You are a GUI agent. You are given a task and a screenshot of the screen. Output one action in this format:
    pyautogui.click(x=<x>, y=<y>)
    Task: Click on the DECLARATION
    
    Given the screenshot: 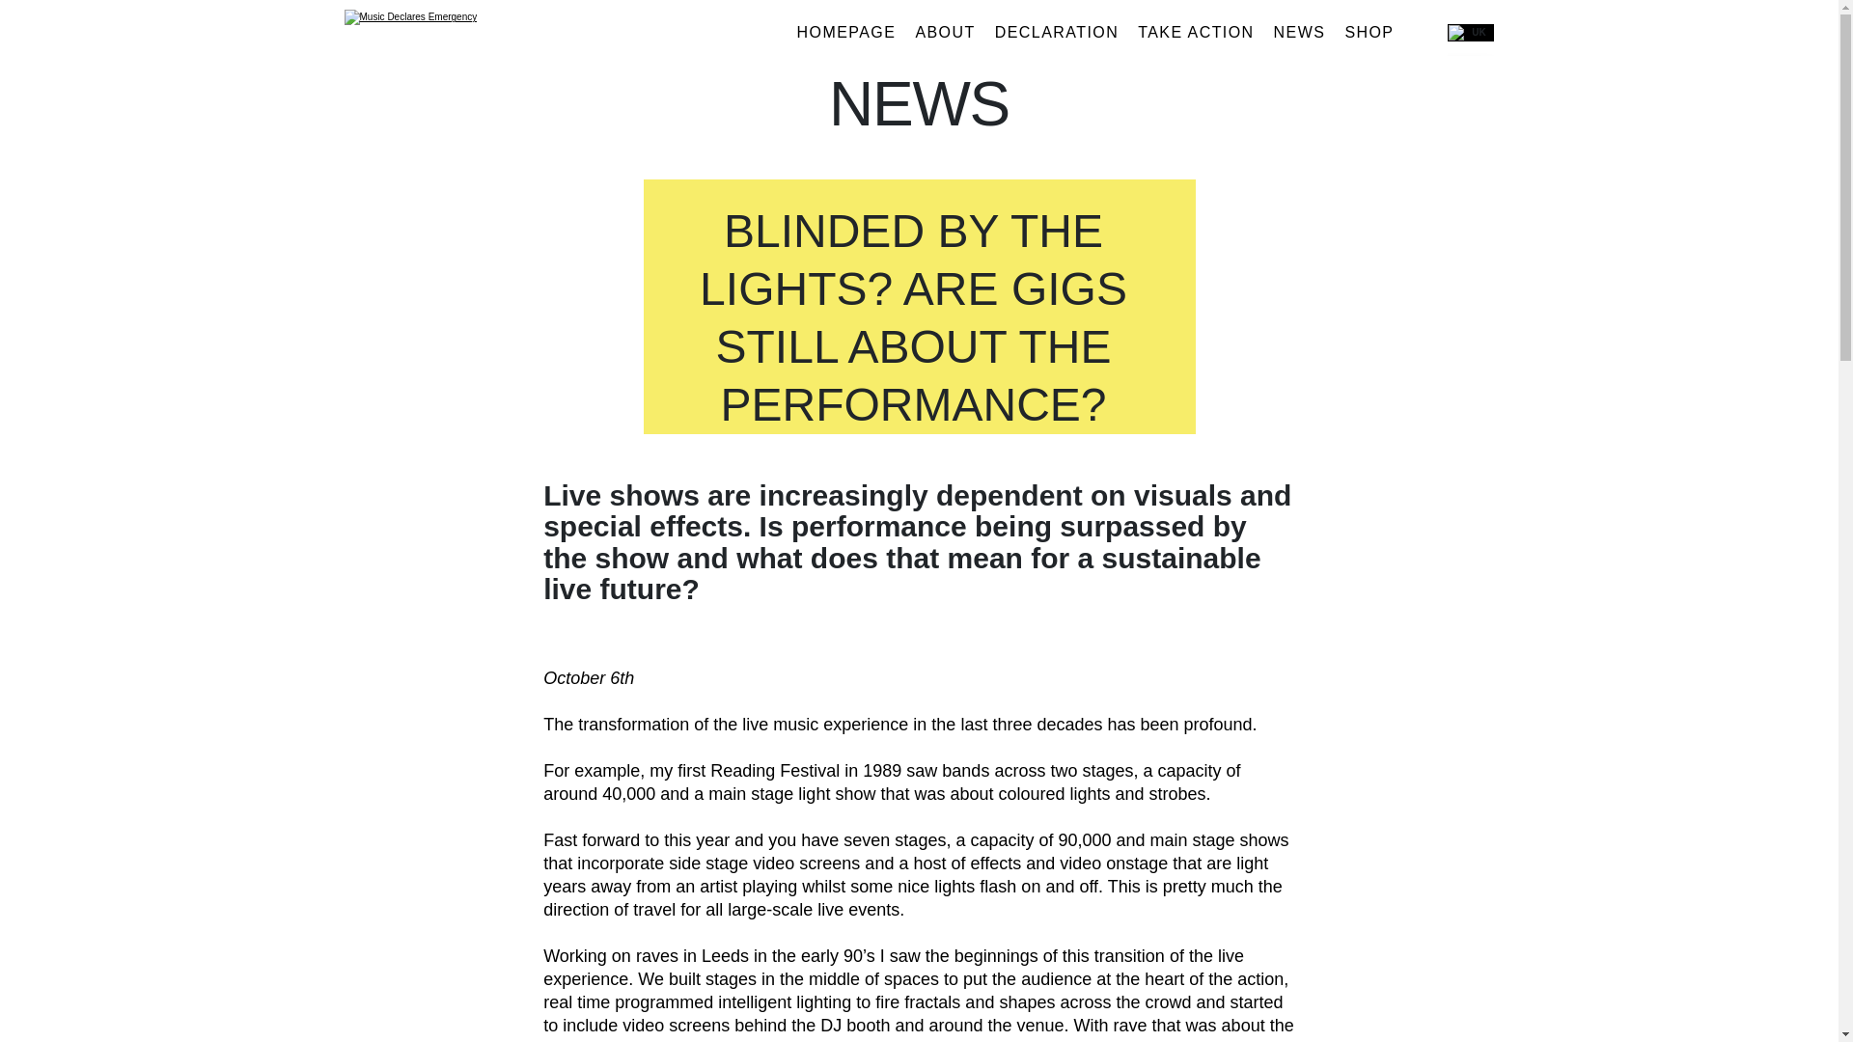 What is the action you would take?
    pyautogui.click(x=1057, y=33)
    